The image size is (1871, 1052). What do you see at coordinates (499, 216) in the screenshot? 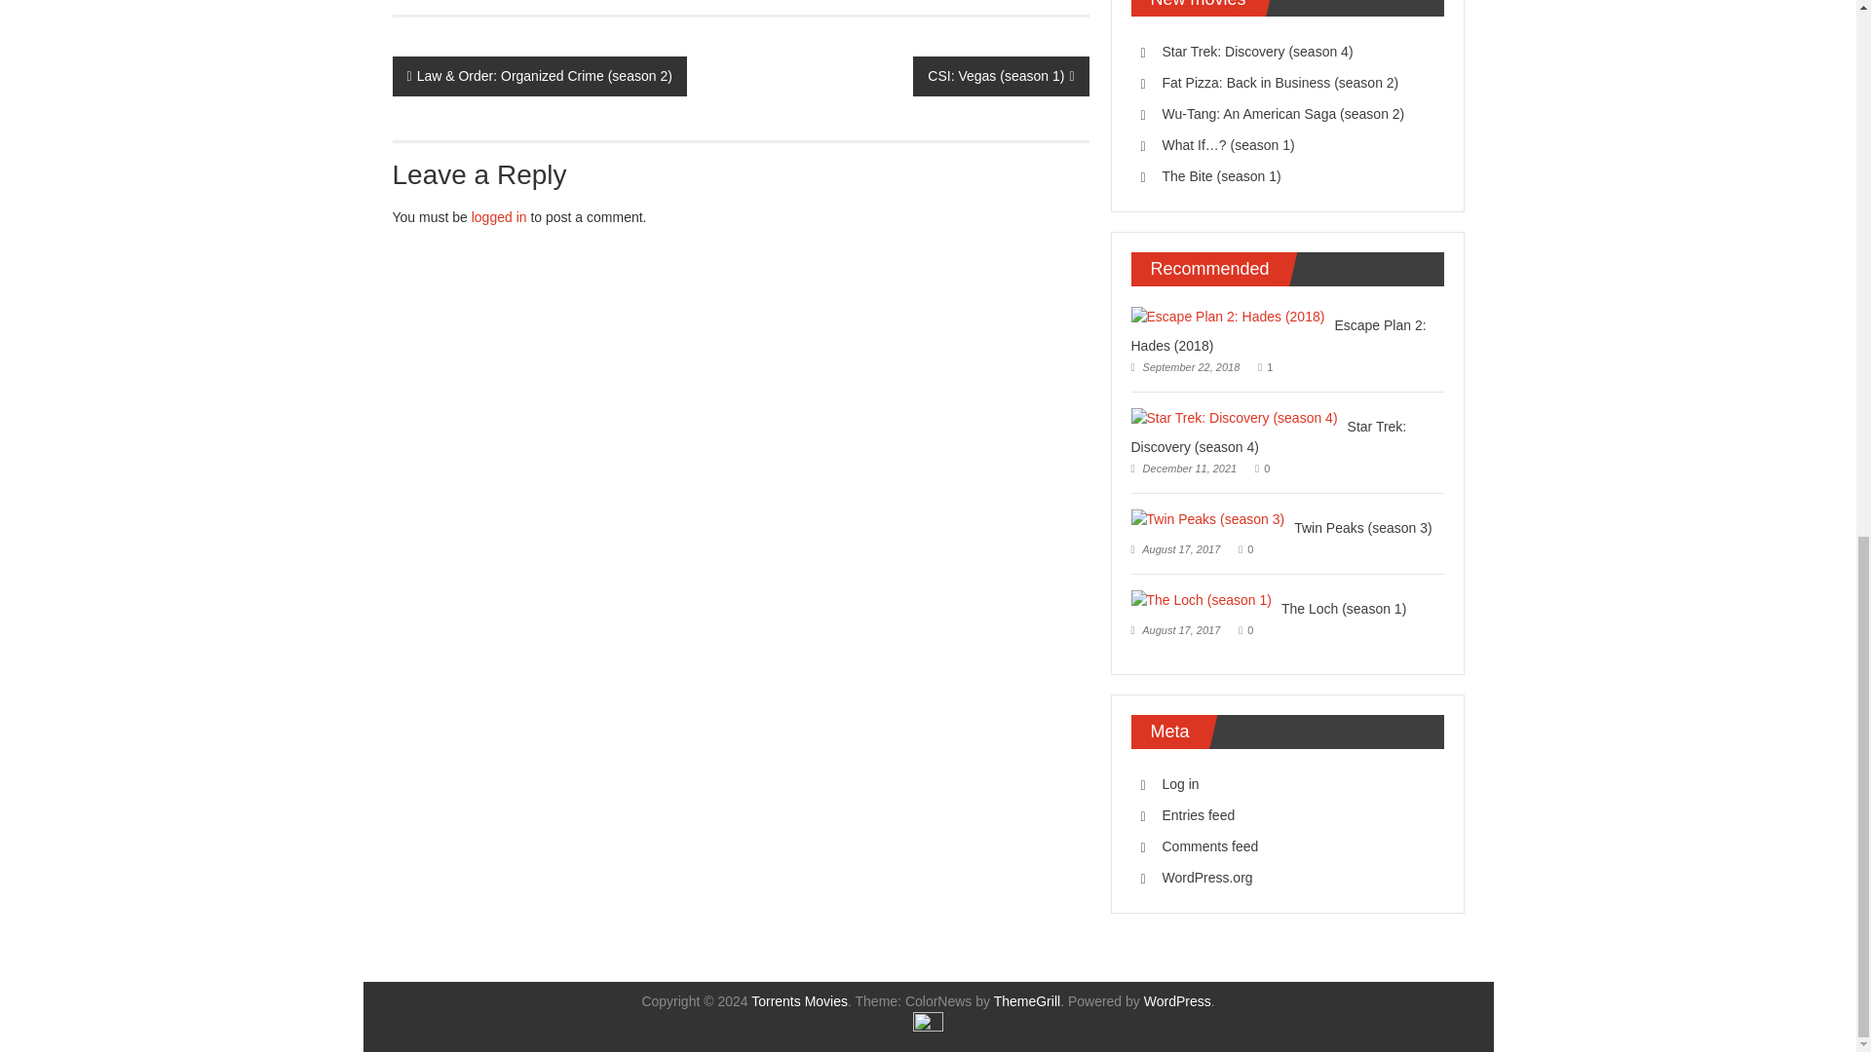
I see `logged in` at bounding box center [499, 216].